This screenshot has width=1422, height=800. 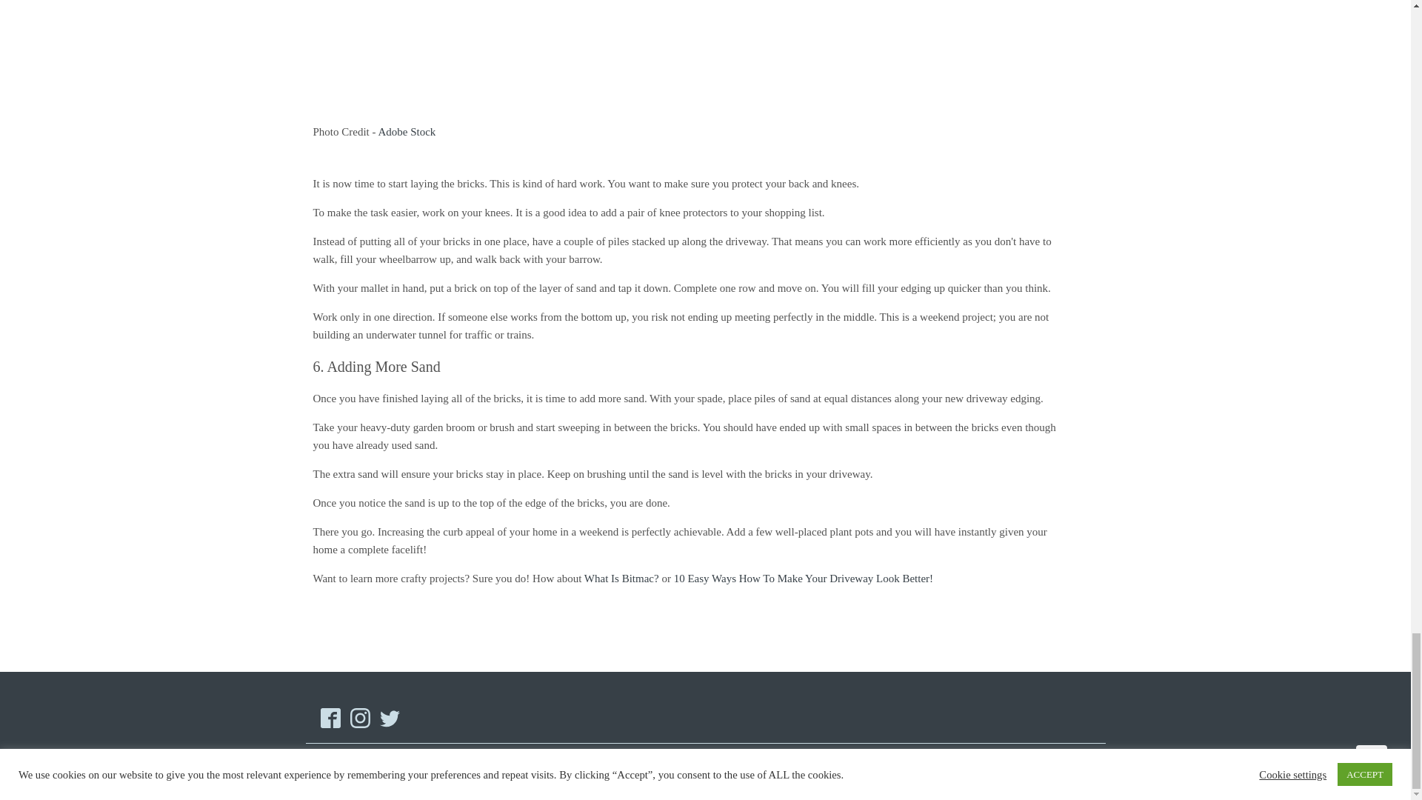 What do you see at coordinates (803, 579) in the screenshot?
I see `10 Easy Ways How To Make Your Driveway Look Better!` at bounding box center [803, 579].